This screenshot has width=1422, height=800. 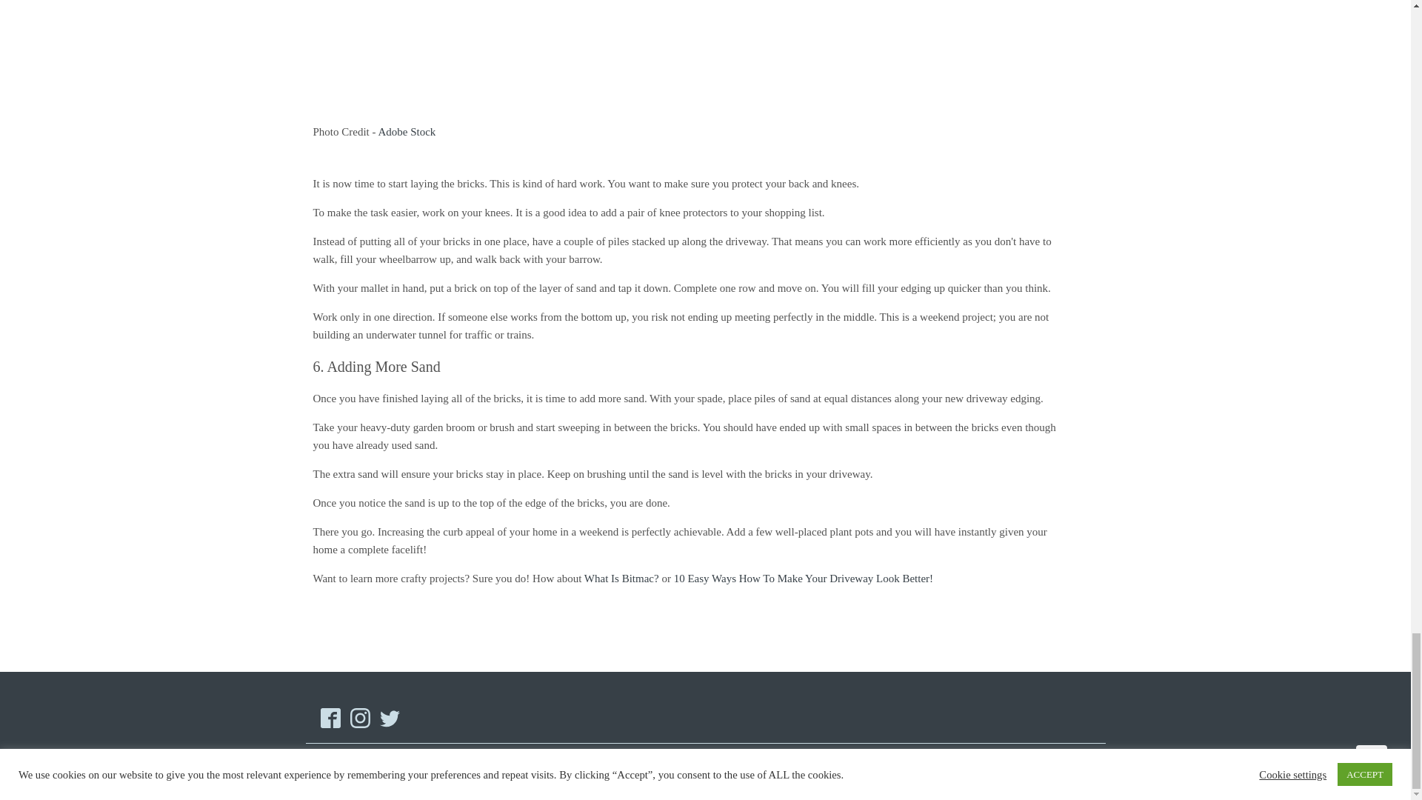 What do you see at coordinates (803, 579) in the screenshot?
I see `10 Easy Ways How To Make Your Driveway Look Better!` at bounding box center [803, 579].